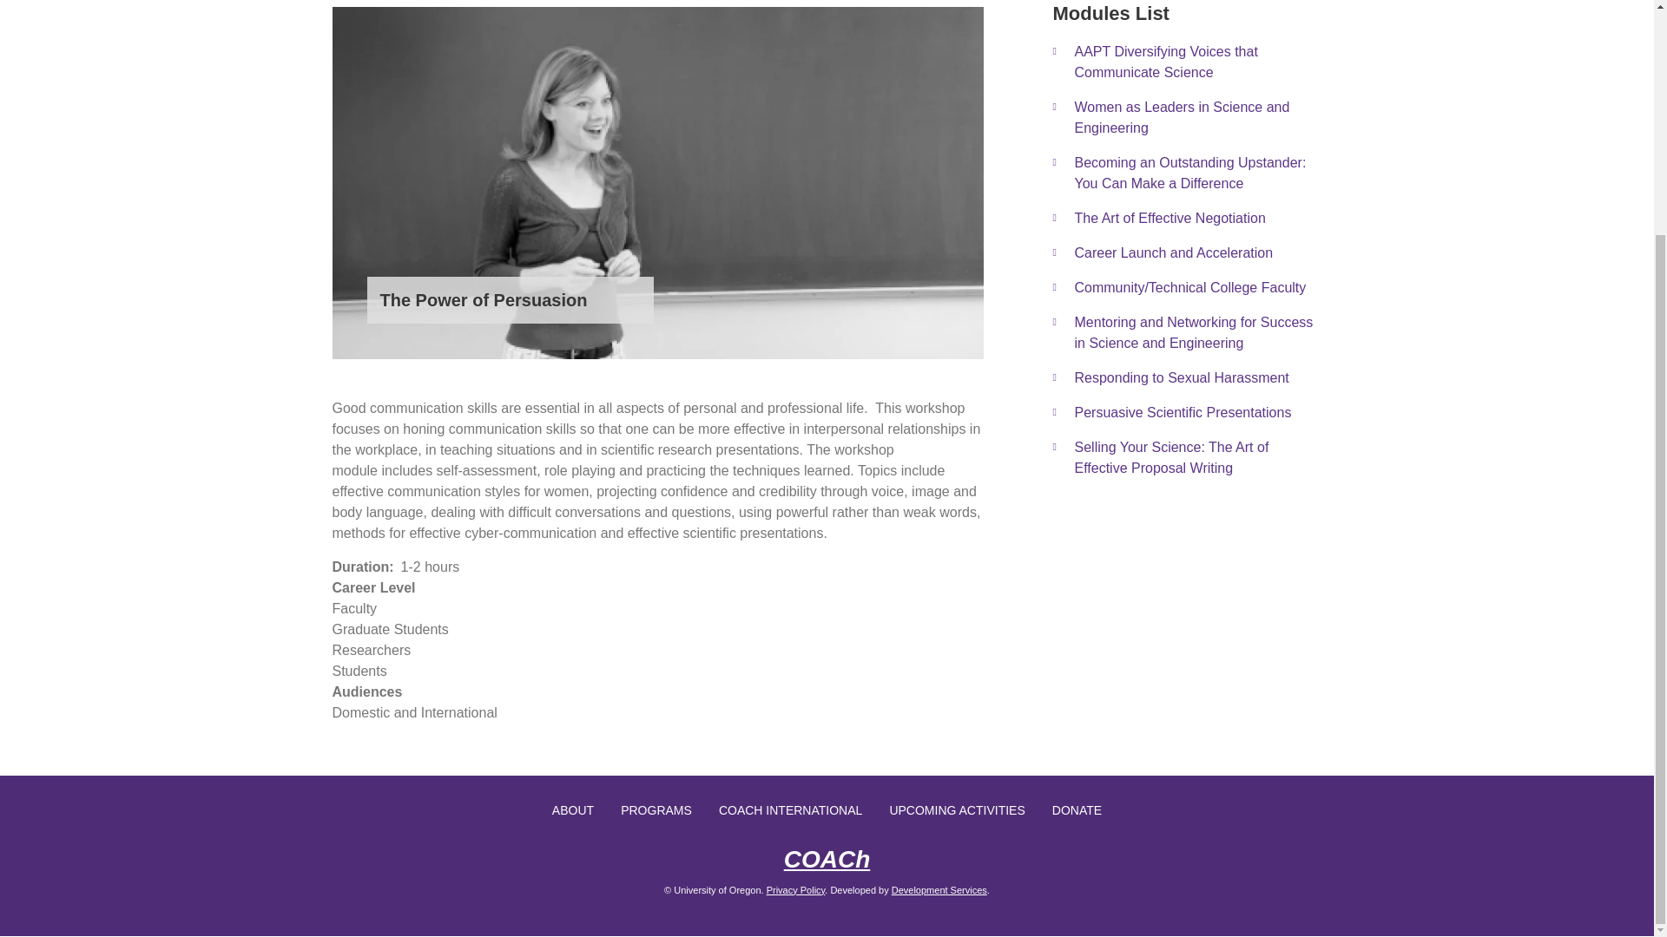  What do you see at coordinates (1202, 219) in the screenshot?
I see `The Art of Effective Negotiation` at bounding box center [1202, 219].